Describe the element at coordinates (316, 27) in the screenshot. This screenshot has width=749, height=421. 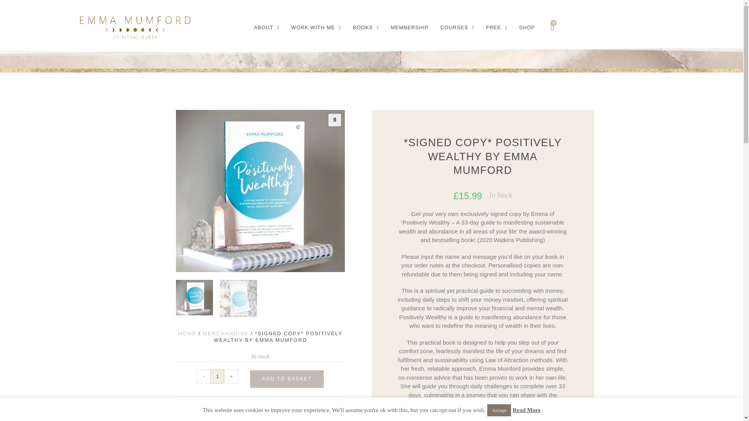
I see `WORK WITH ME` at that location.